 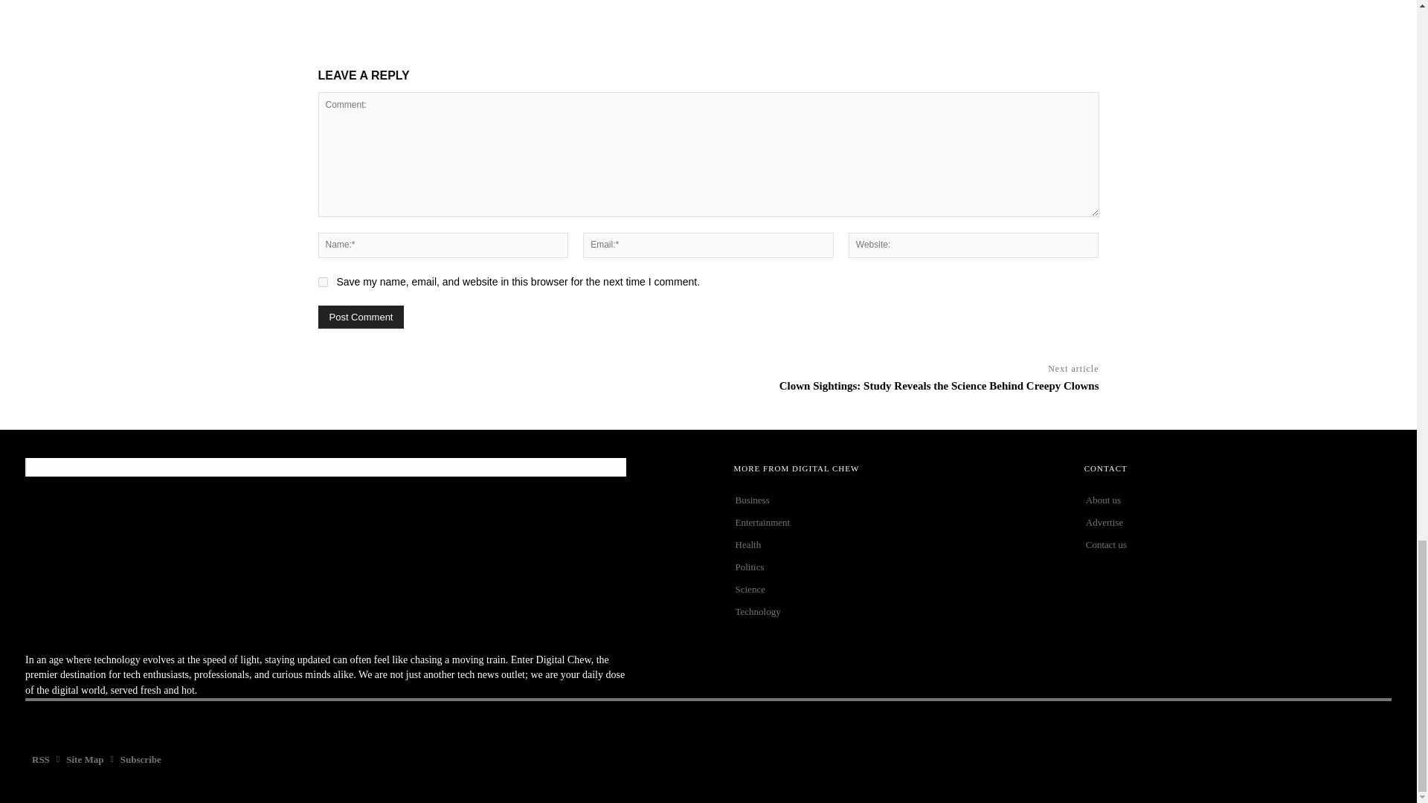 What do you see at coordinates (361, 317) in the screenshot?
I see `Post Comment` at bounding box center [361, 317].